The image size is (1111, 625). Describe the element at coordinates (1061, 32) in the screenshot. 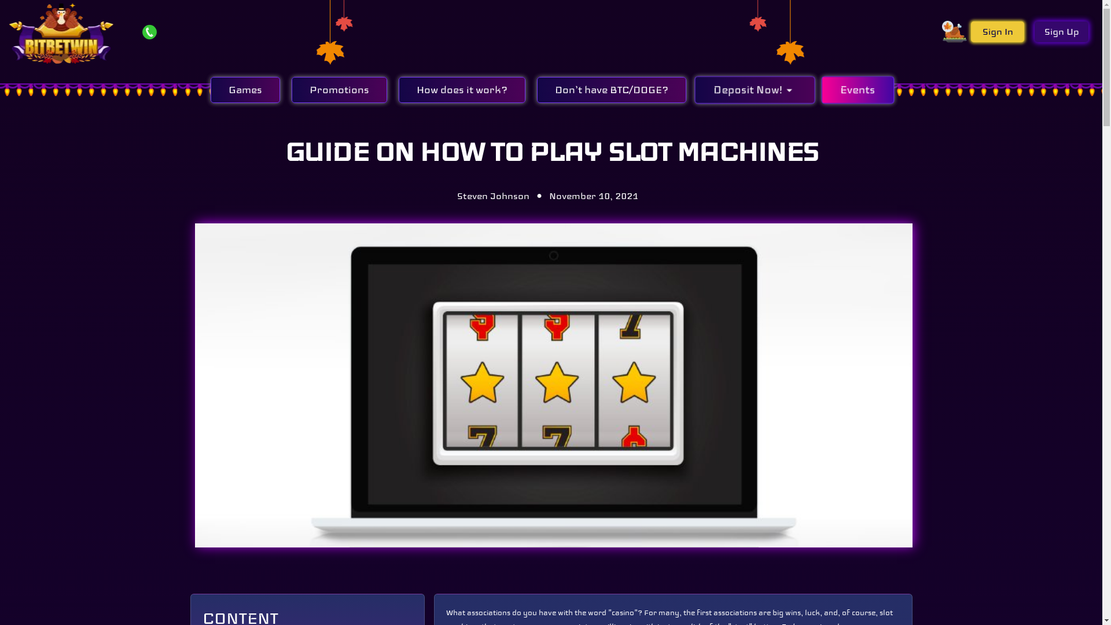

I see `Sign Up` at that location.